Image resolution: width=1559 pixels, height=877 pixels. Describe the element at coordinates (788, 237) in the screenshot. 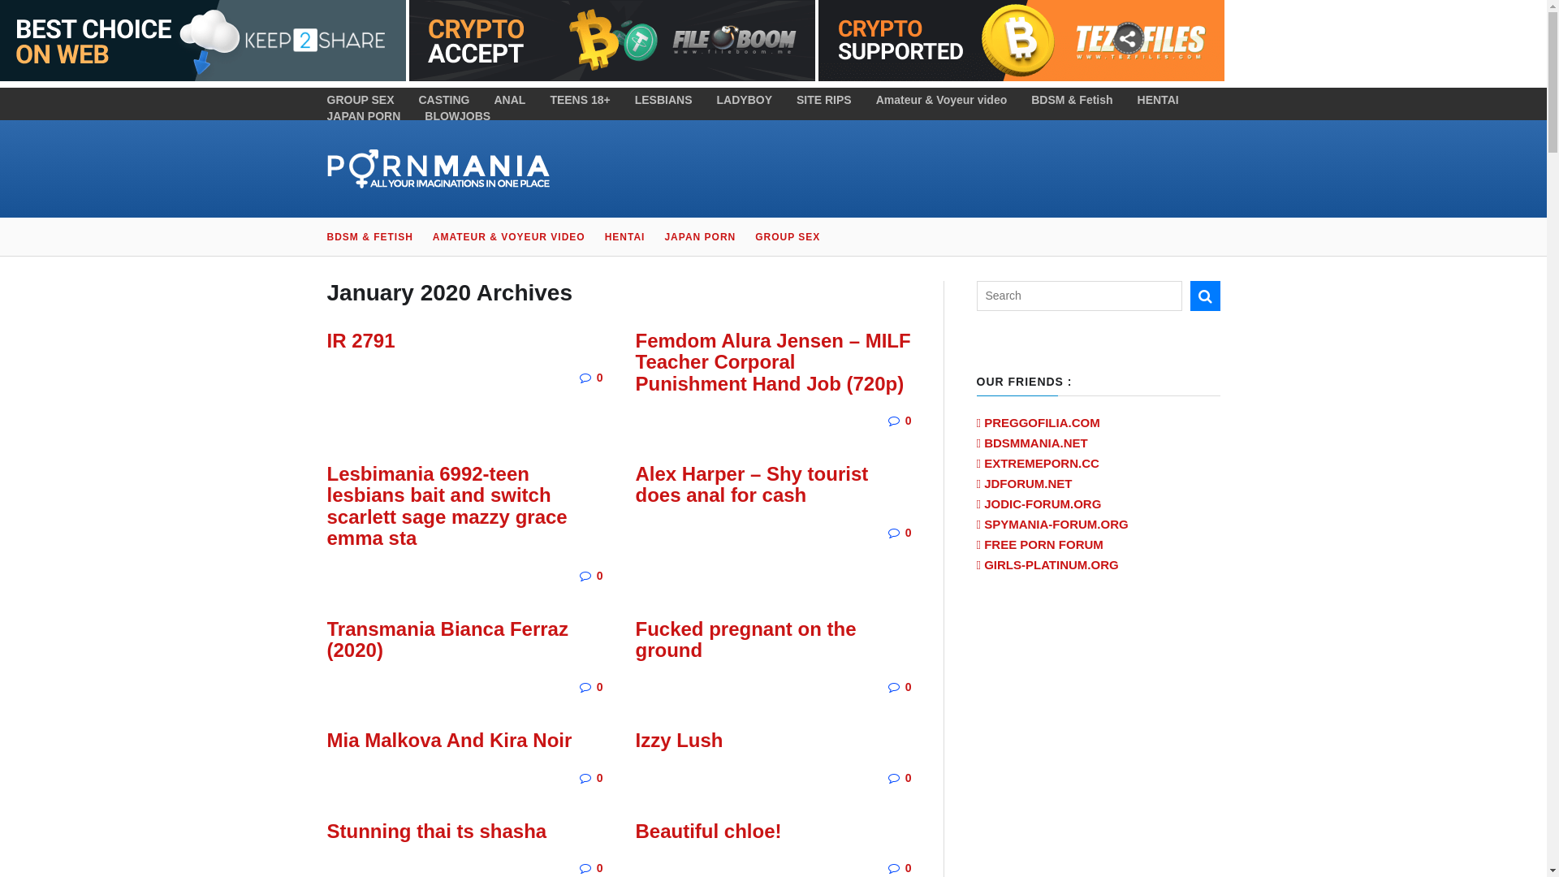

I see `GROUP SEX` at that location.